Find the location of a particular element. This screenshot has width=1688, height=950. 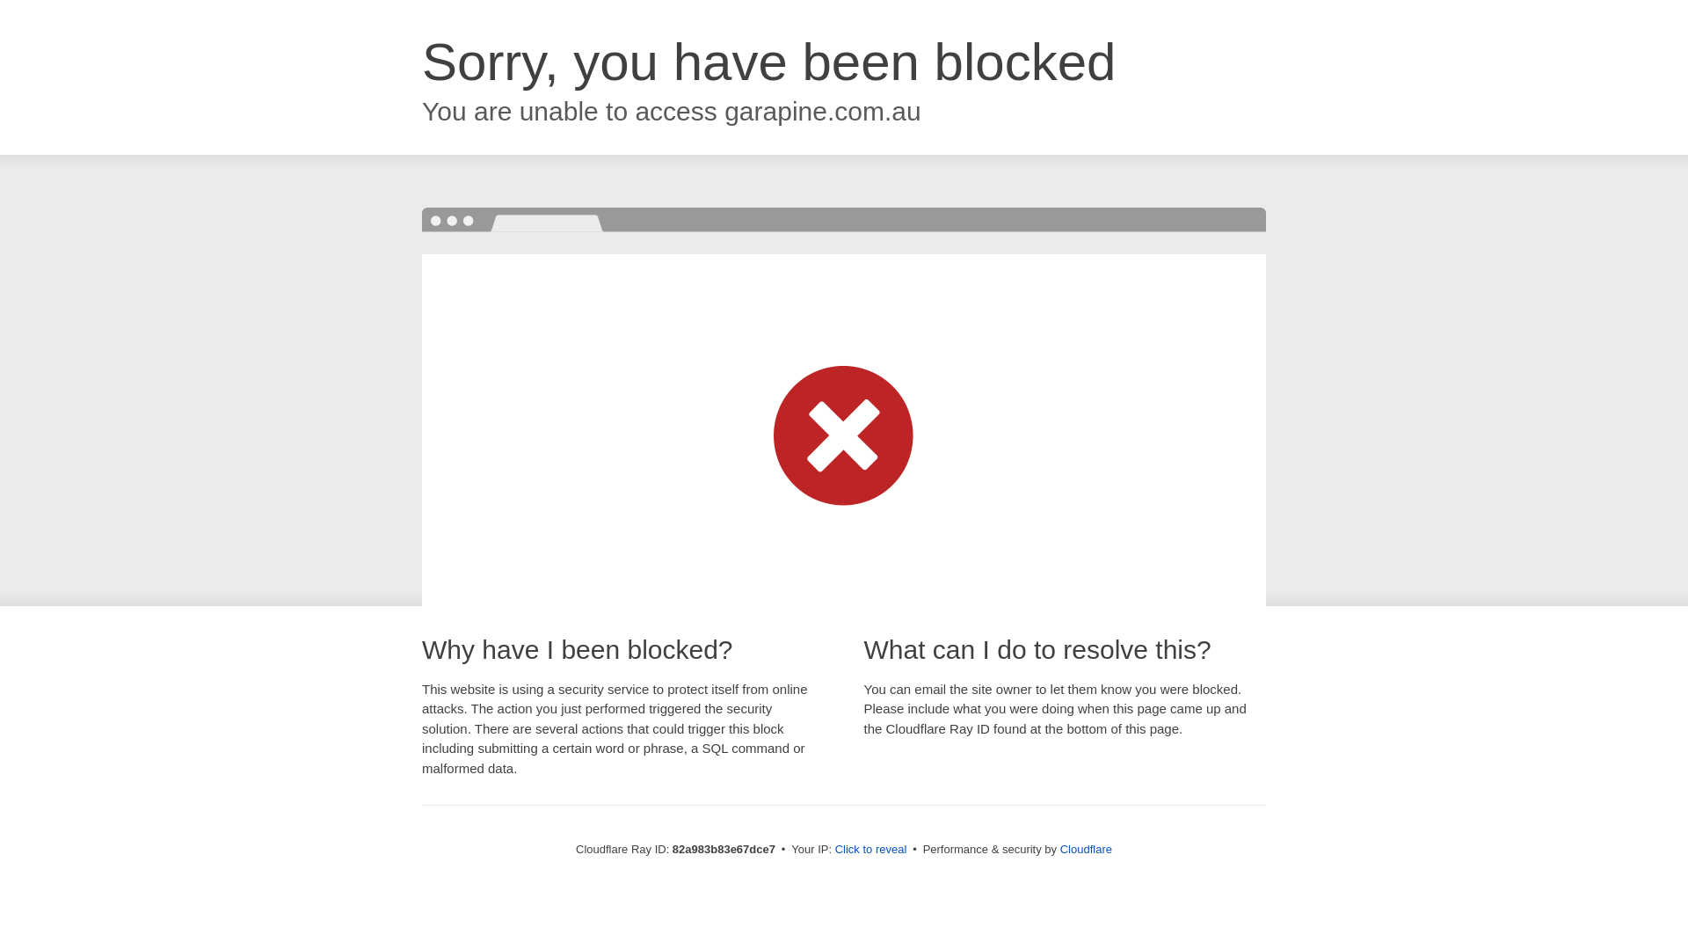

Click to reveal is located at coordinates (871, 850).